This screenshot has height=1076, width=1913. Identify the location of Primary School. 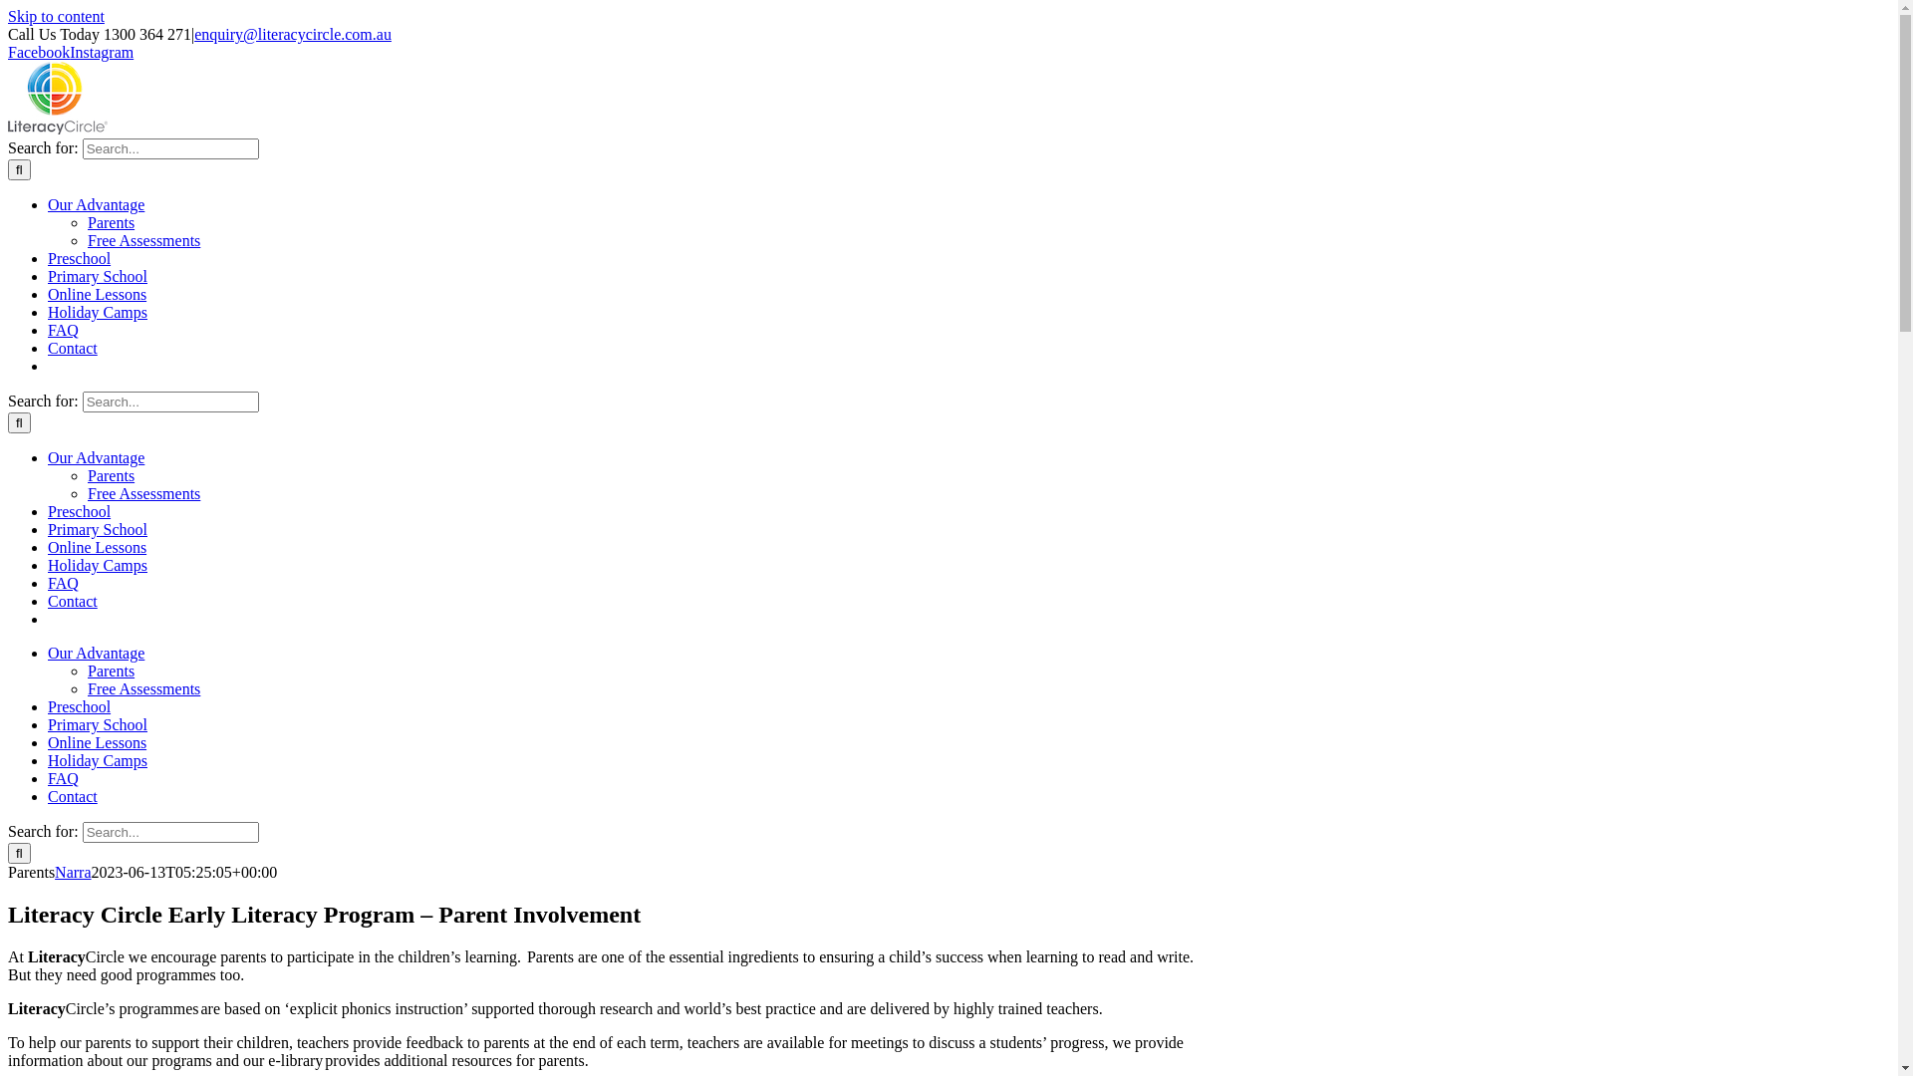
(98, 277).